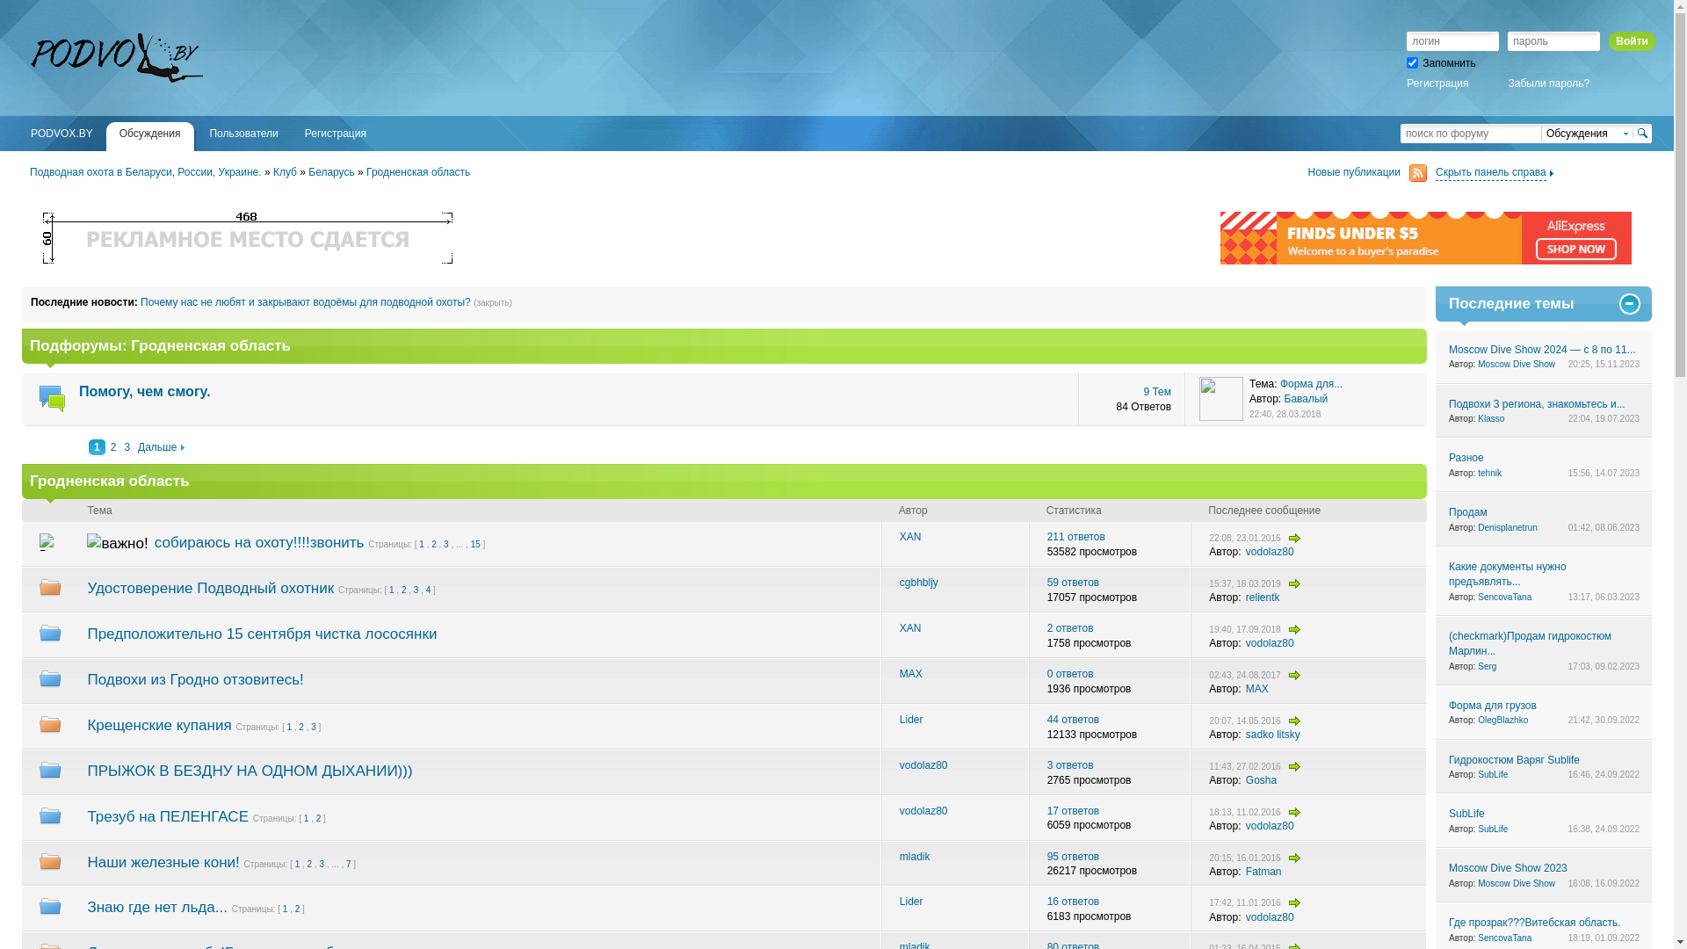 The image size is (1687, 949). What do you see at coordinates (1273, 735) in the screenshot?
I see `sadko litsky` at bounding box center [1273, 735].